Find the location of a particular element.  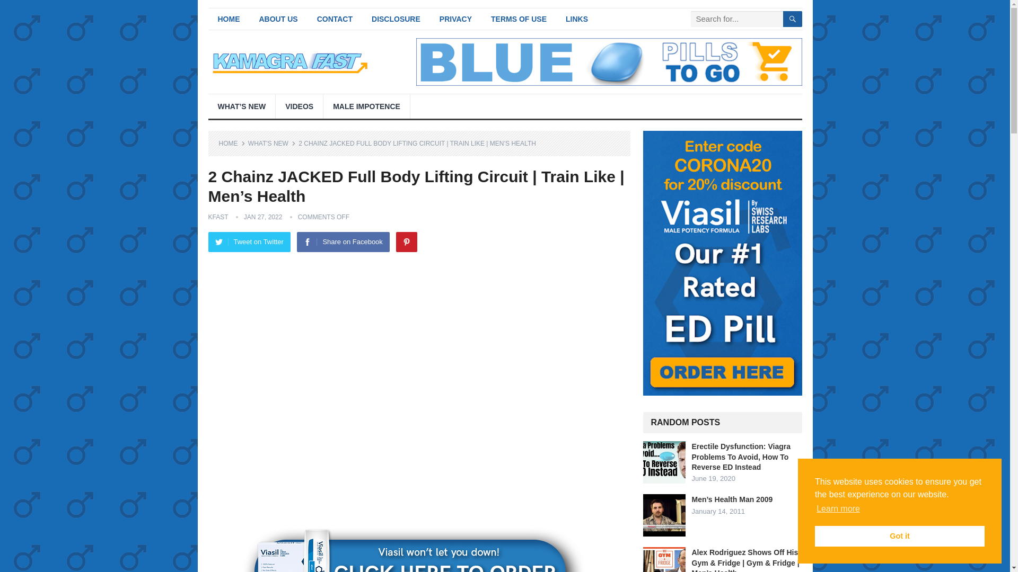

KFAST is located at coordinates (217, 217).